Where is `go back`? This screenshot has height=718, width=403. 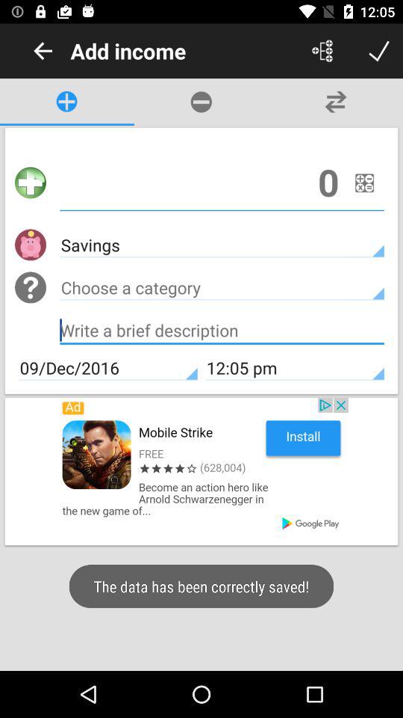
go back is located at coordinates (43, 51).